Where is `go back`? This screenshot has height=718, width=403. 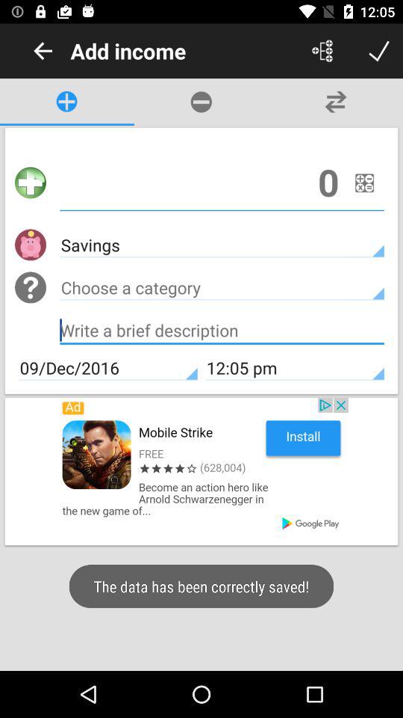
go back is located at coordinates (43, 51).